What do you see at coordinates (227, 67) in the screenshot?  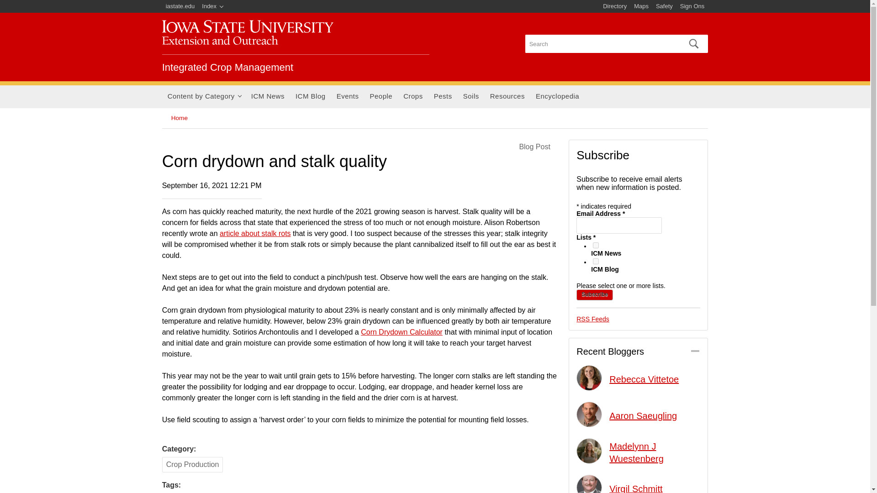 I see `Integrated Crop Management` at bounding box center [227, 67].